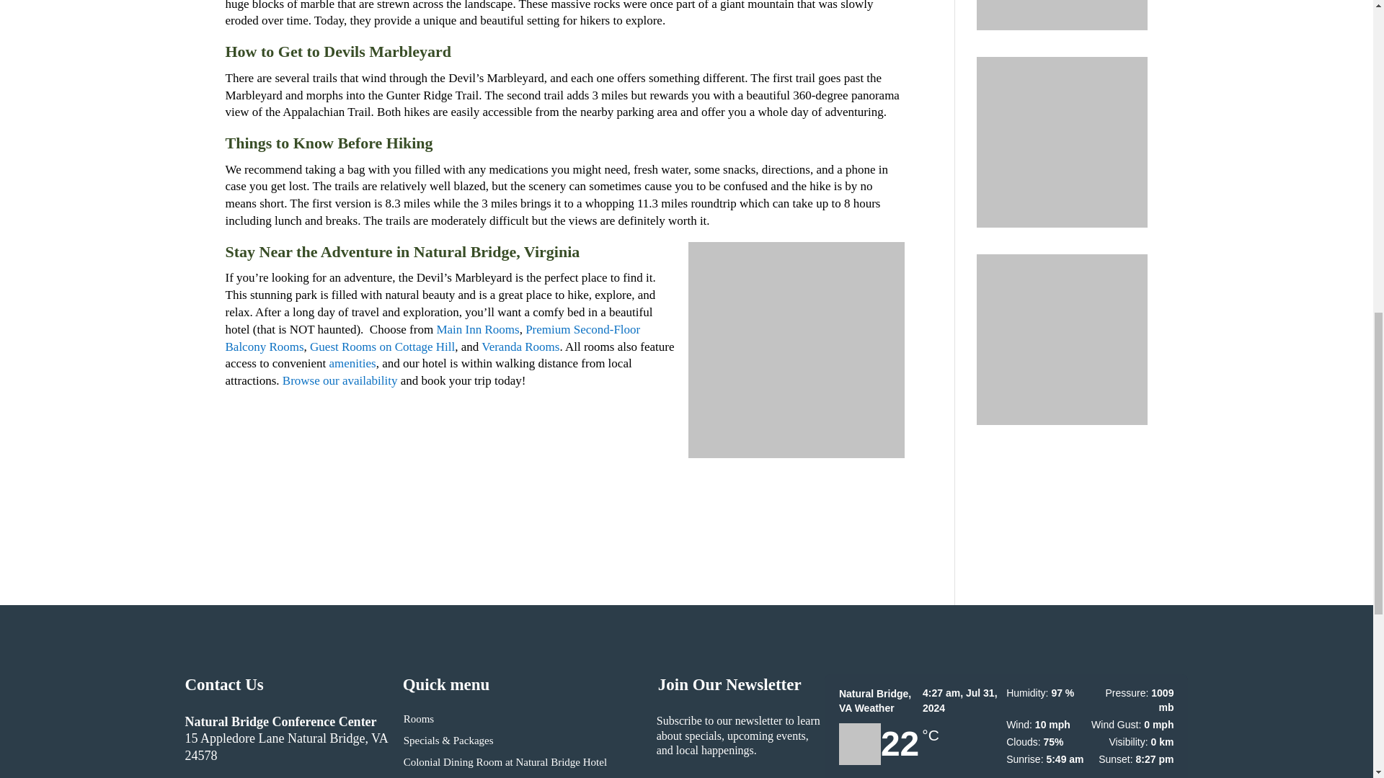 This screenshot has height=778, width=1384. Describe the element at coordinates (477, 329) in the screenshot. I see `Main Inn Rooms` at that location.